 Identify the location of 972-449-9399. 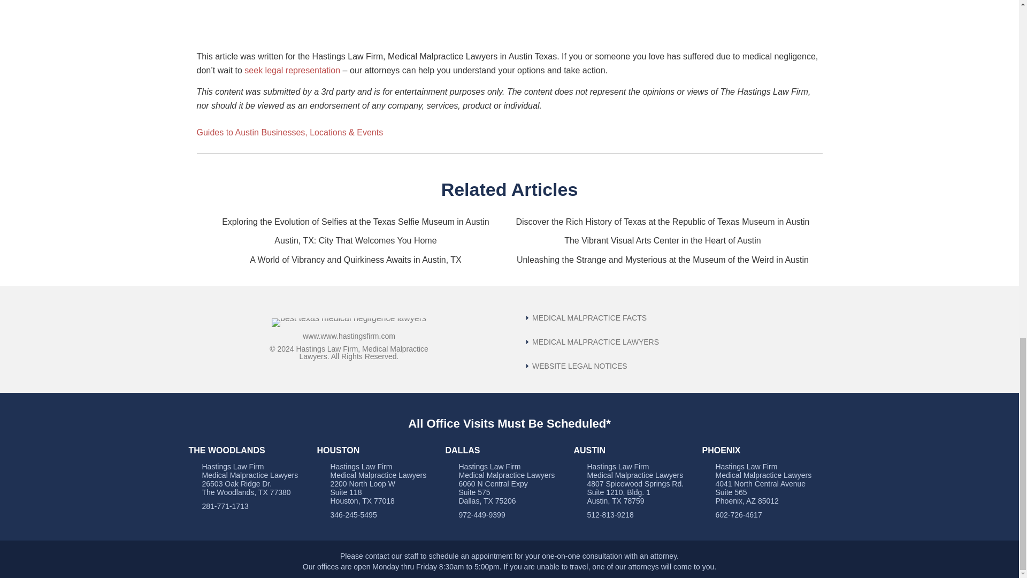
(482, 514).